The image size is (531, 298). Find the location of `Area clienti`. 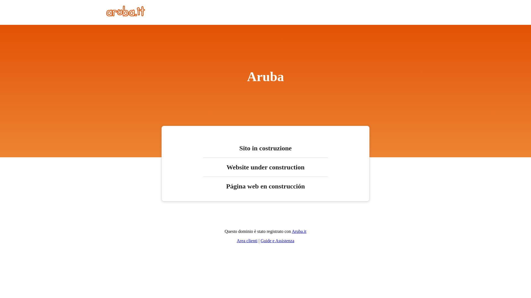

Area clienti is located at coordinates (247, 241).